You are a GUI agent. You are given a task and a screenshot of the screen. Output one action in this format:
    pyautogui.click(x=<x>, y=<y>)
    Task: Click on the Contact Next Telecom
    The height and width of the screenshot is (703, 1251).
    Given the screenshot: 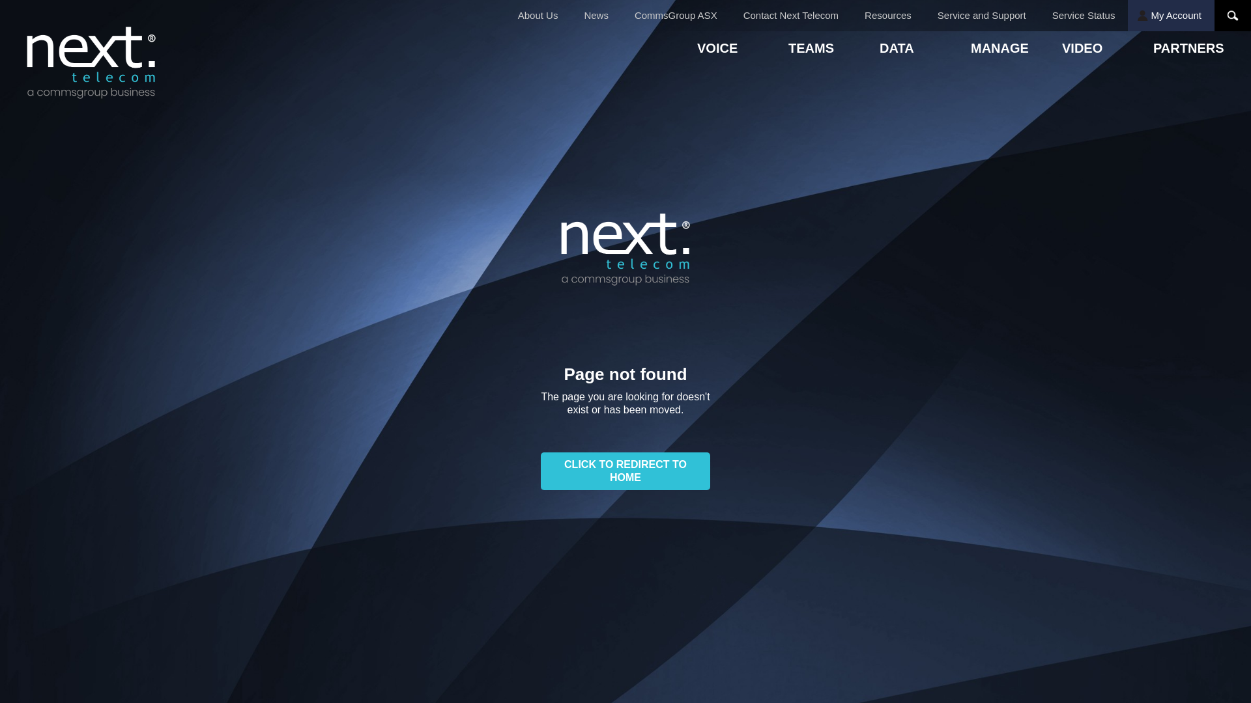 What is the action you would take?
    pyautogui.click(x=791, y=16)
    